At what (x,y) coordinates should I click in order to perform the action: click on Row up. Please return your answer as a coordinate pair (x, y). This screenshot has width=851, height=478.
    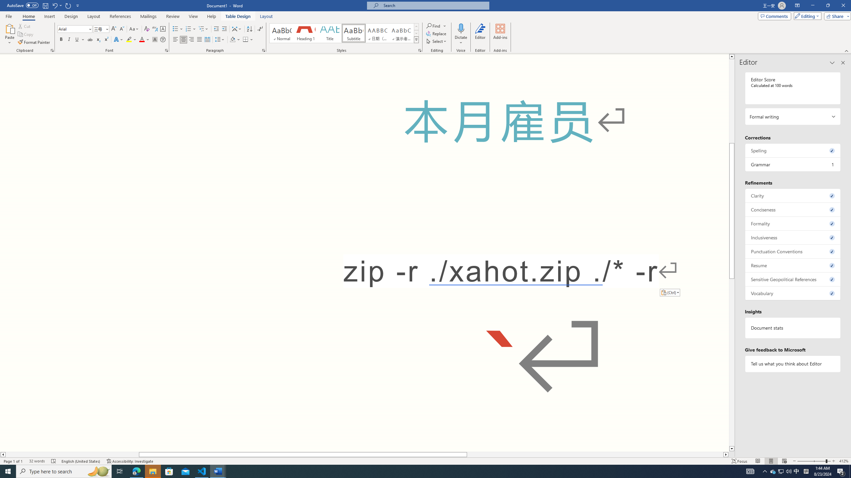
    Looking at the image, I should click on (416, 27).